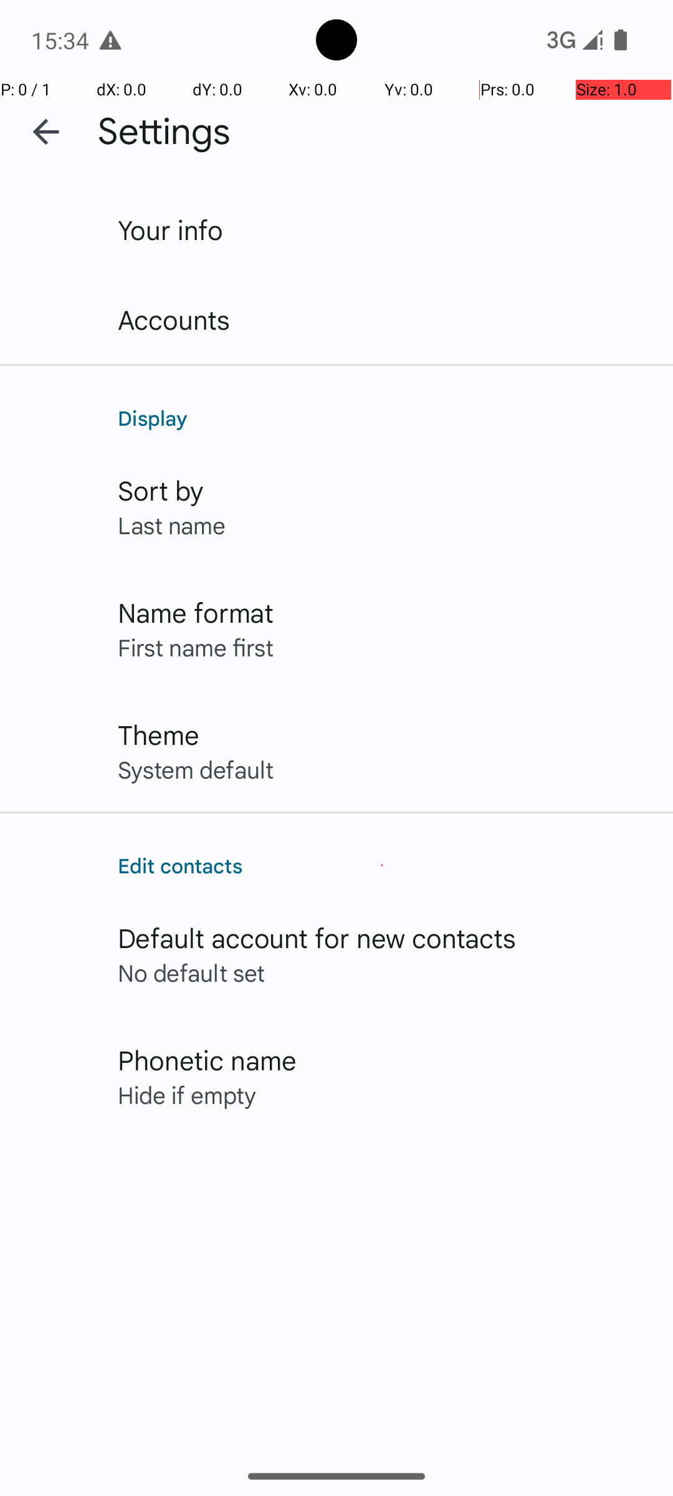 The image size is (673, 1496). What do you see at coordinates (196, 647) in the screenshot?
I see `First name first` at bounding box center [196, 647].